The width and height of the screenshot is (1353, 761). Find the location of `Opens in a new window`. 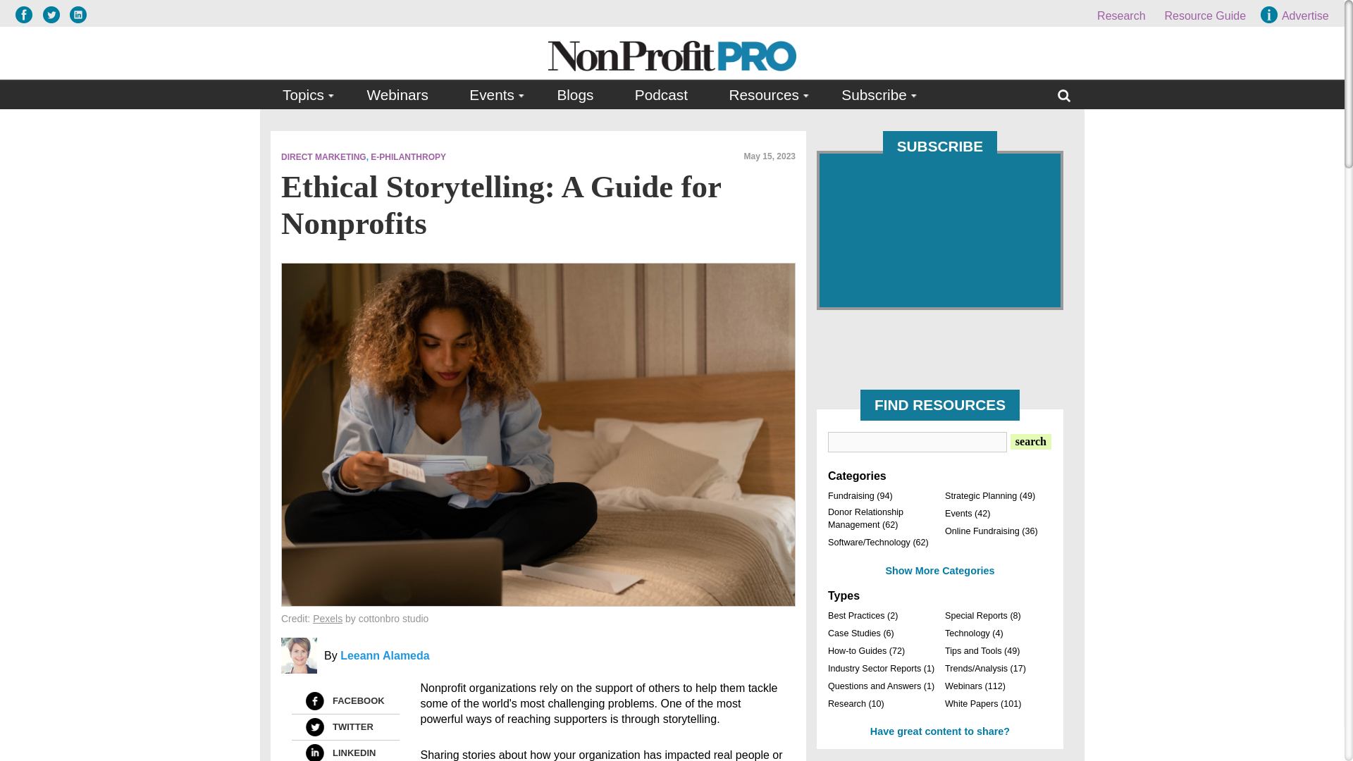

Opens in a new window is located at coordinates (78, 14).